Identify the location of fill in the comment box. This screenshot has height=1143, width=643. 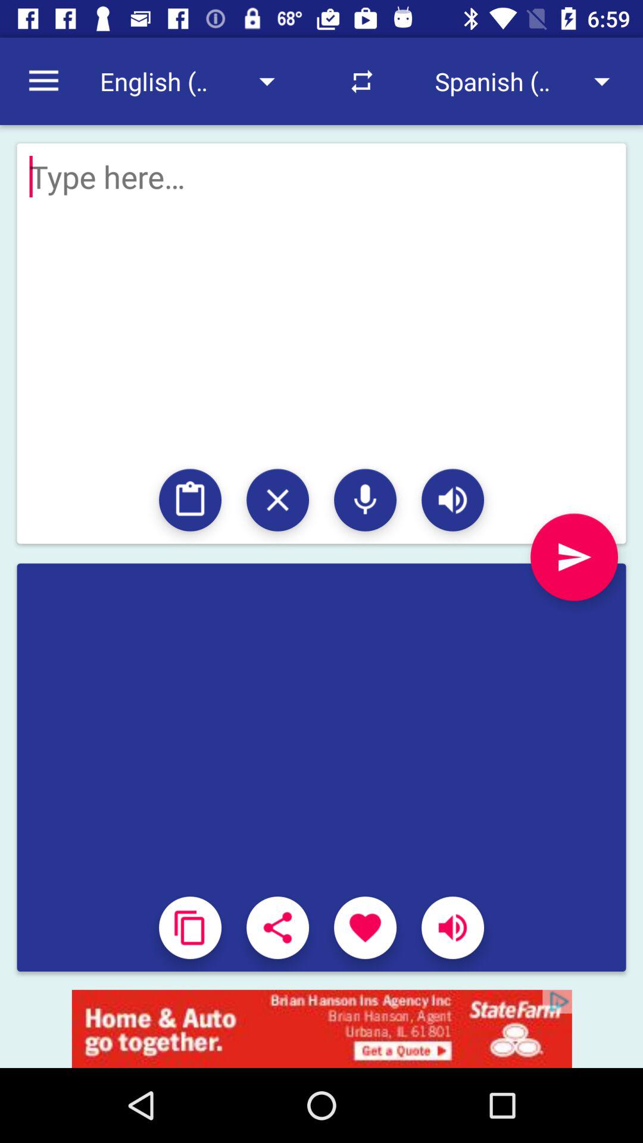
(321, 598).